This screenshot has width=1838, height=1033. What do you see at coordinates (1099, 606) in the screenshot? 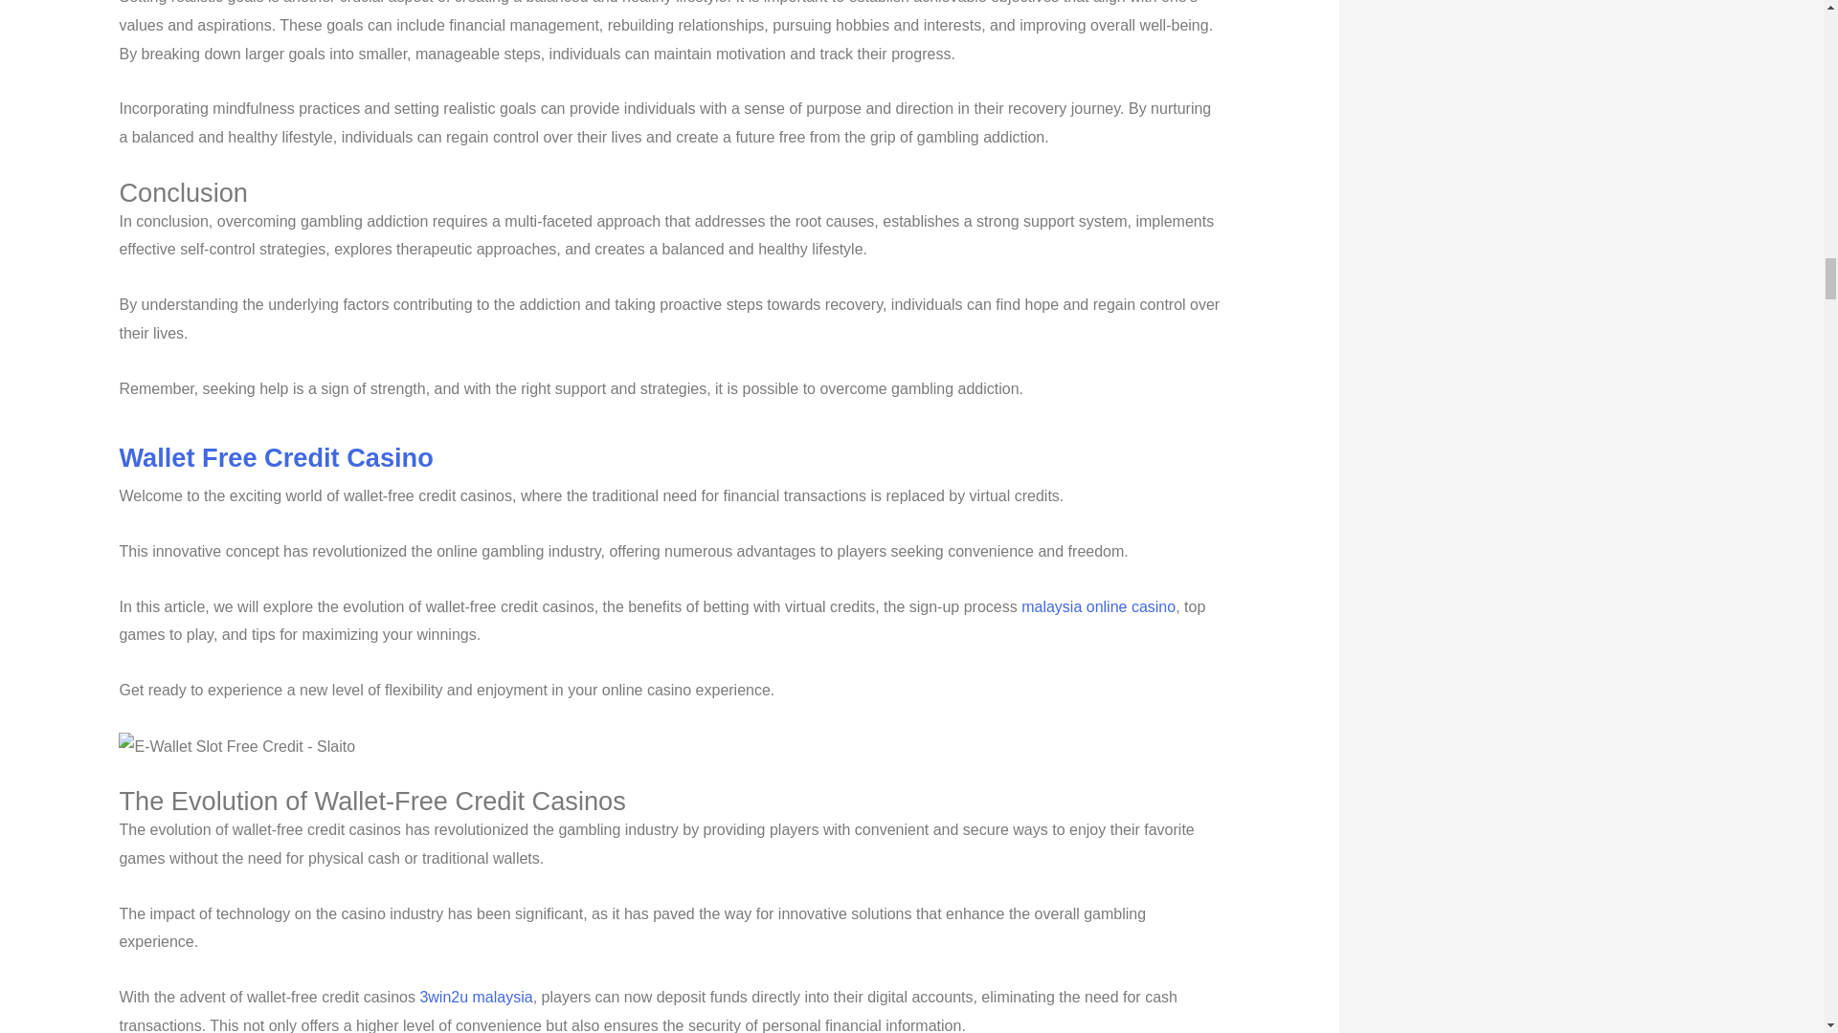
I see `malaysia online casino` at bounding box center [1099, 606].